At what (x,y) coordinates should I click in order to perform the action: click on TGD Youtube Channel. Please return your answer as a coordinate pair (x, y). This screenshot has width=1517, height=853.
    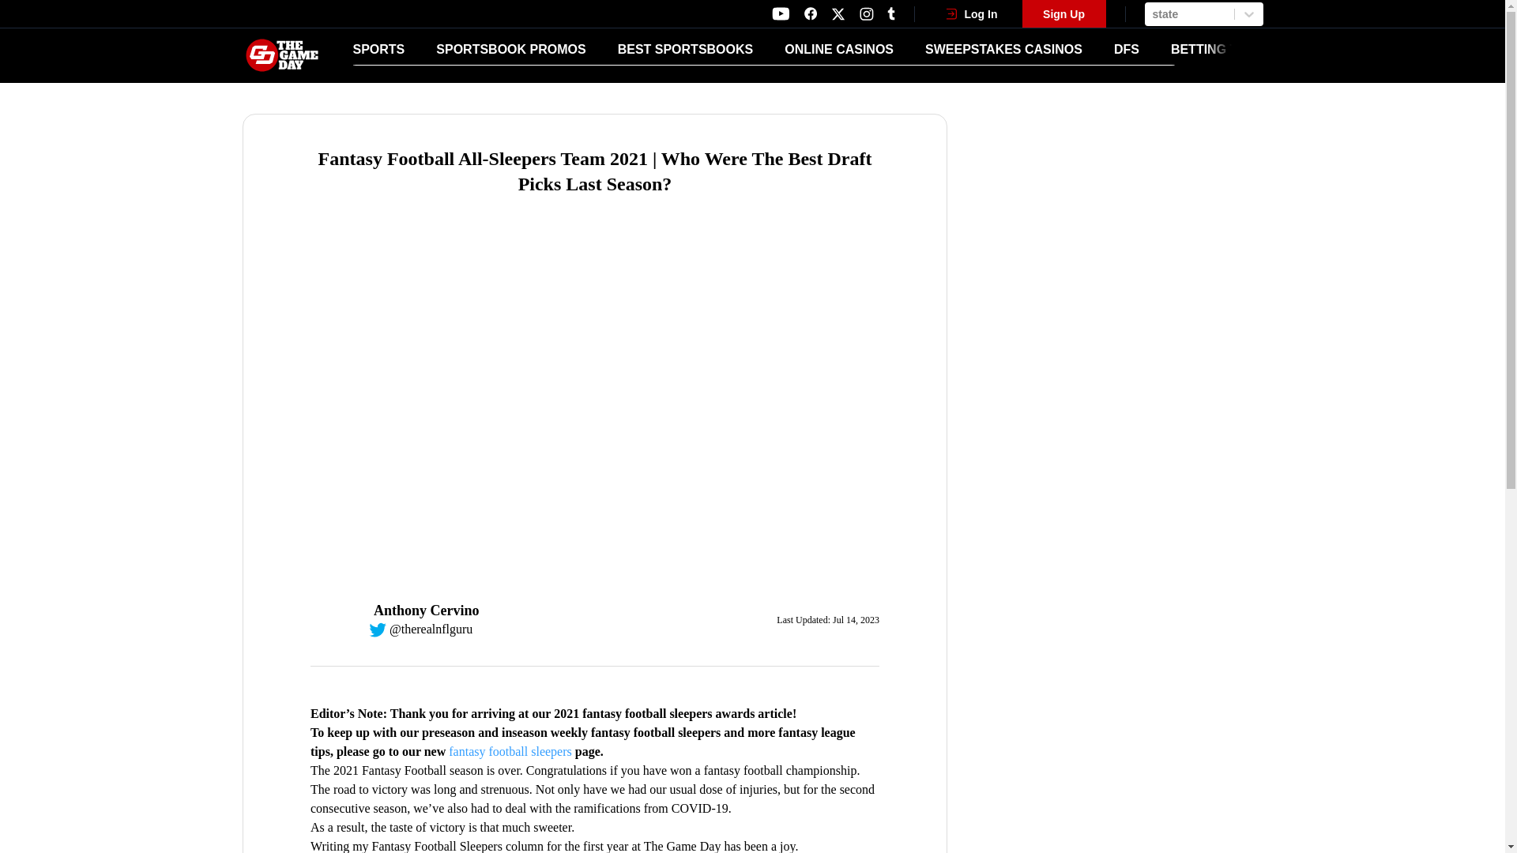
    Looking at the image, I should click on (781, 13).